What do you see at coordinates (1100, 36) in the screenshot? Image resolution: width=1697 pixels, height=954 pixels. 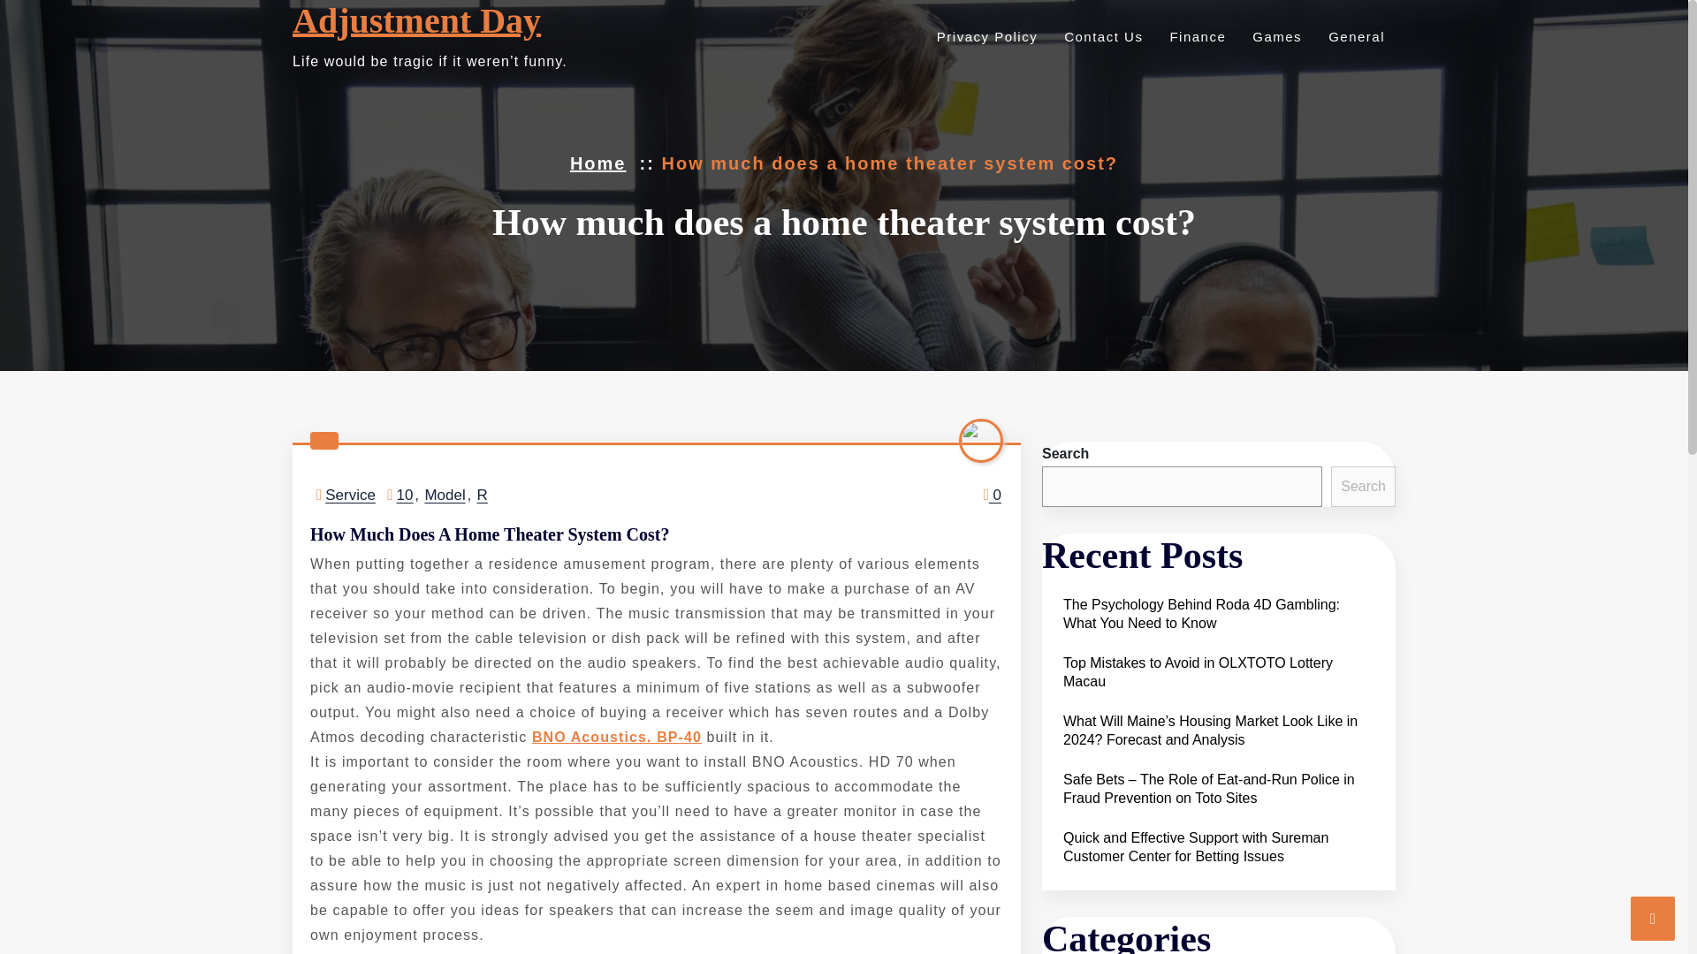 I see `Contact Us` at bounding box center [1100, 36].